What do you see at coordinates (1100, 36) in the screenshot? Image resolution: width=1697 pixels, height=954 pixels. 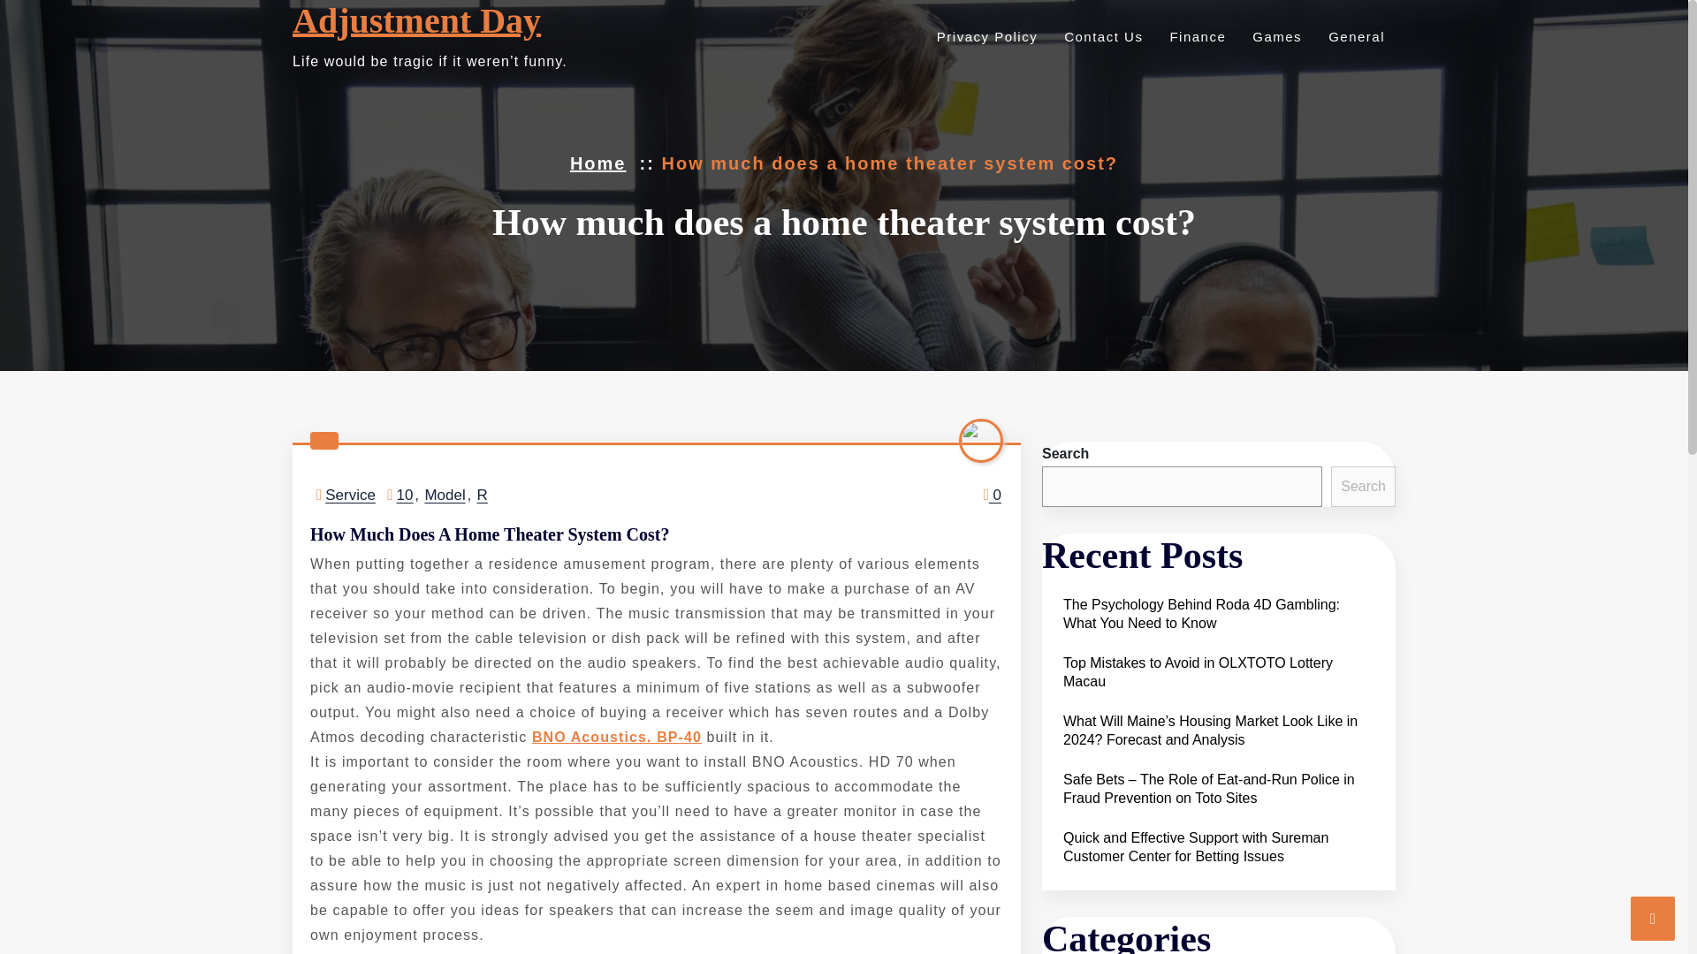 I see `Contact Us` at bounding box center [1100, 36].